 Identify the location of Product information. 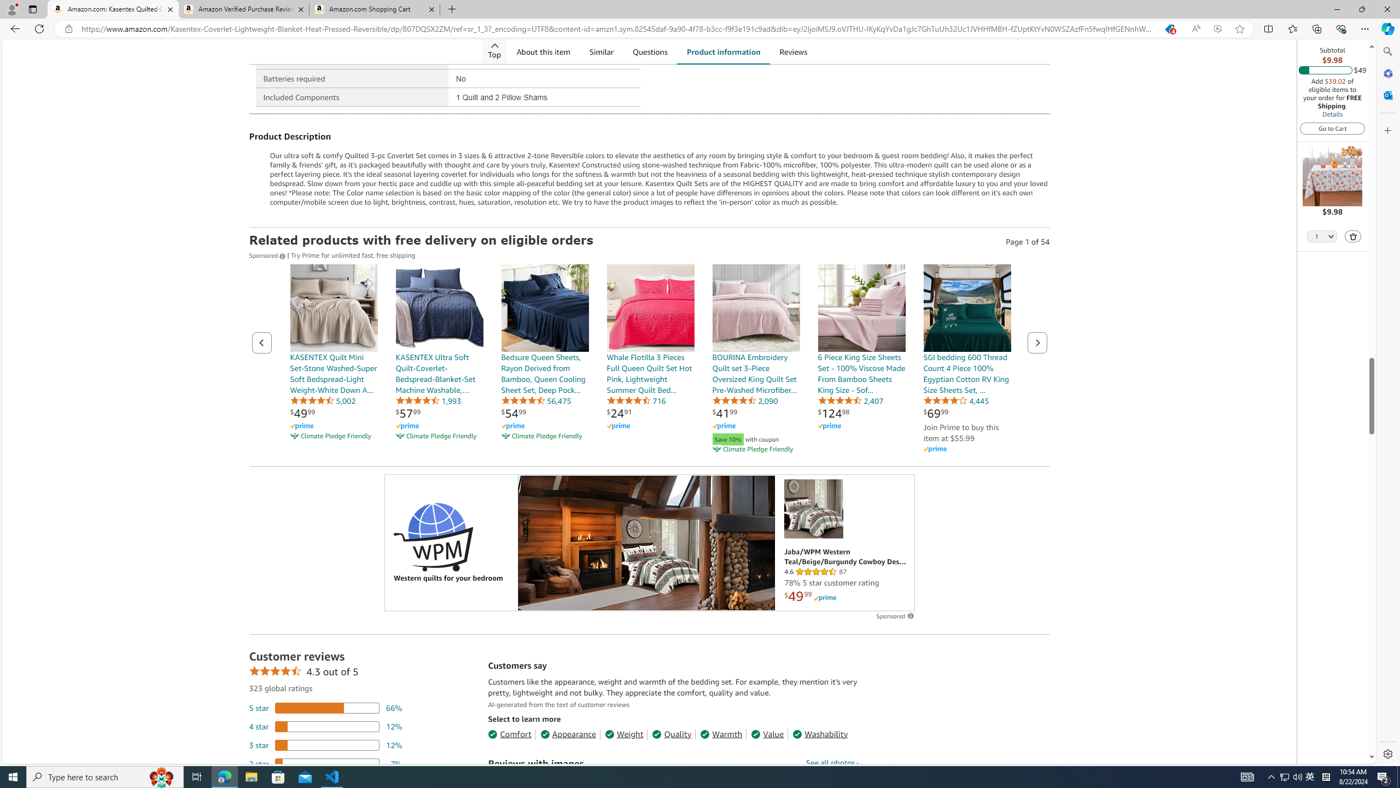
(723, 51).